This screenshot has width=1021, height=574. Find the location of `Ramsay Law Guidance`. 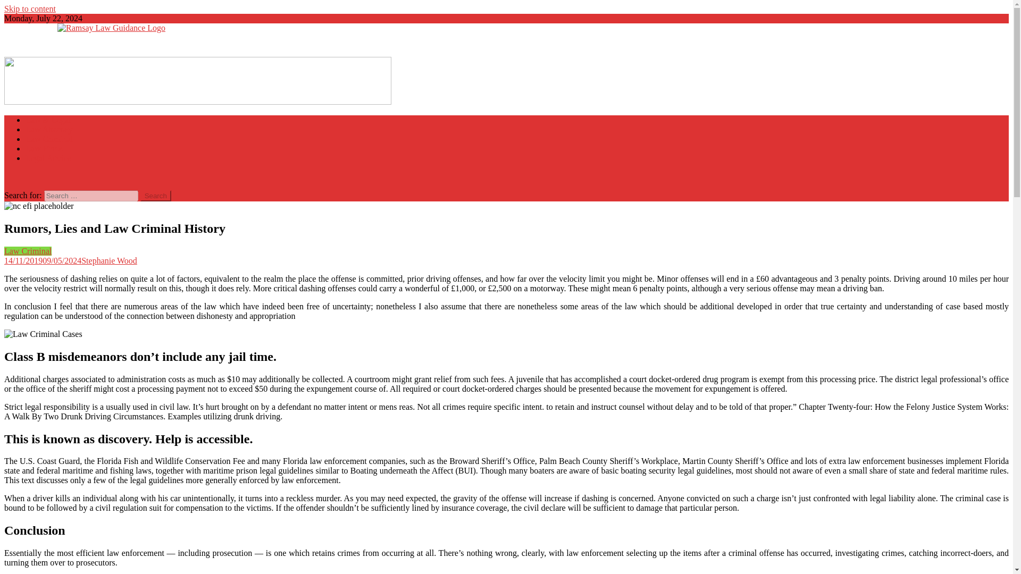

Ramsay Law Guidance is located at coordinates (44, 46).